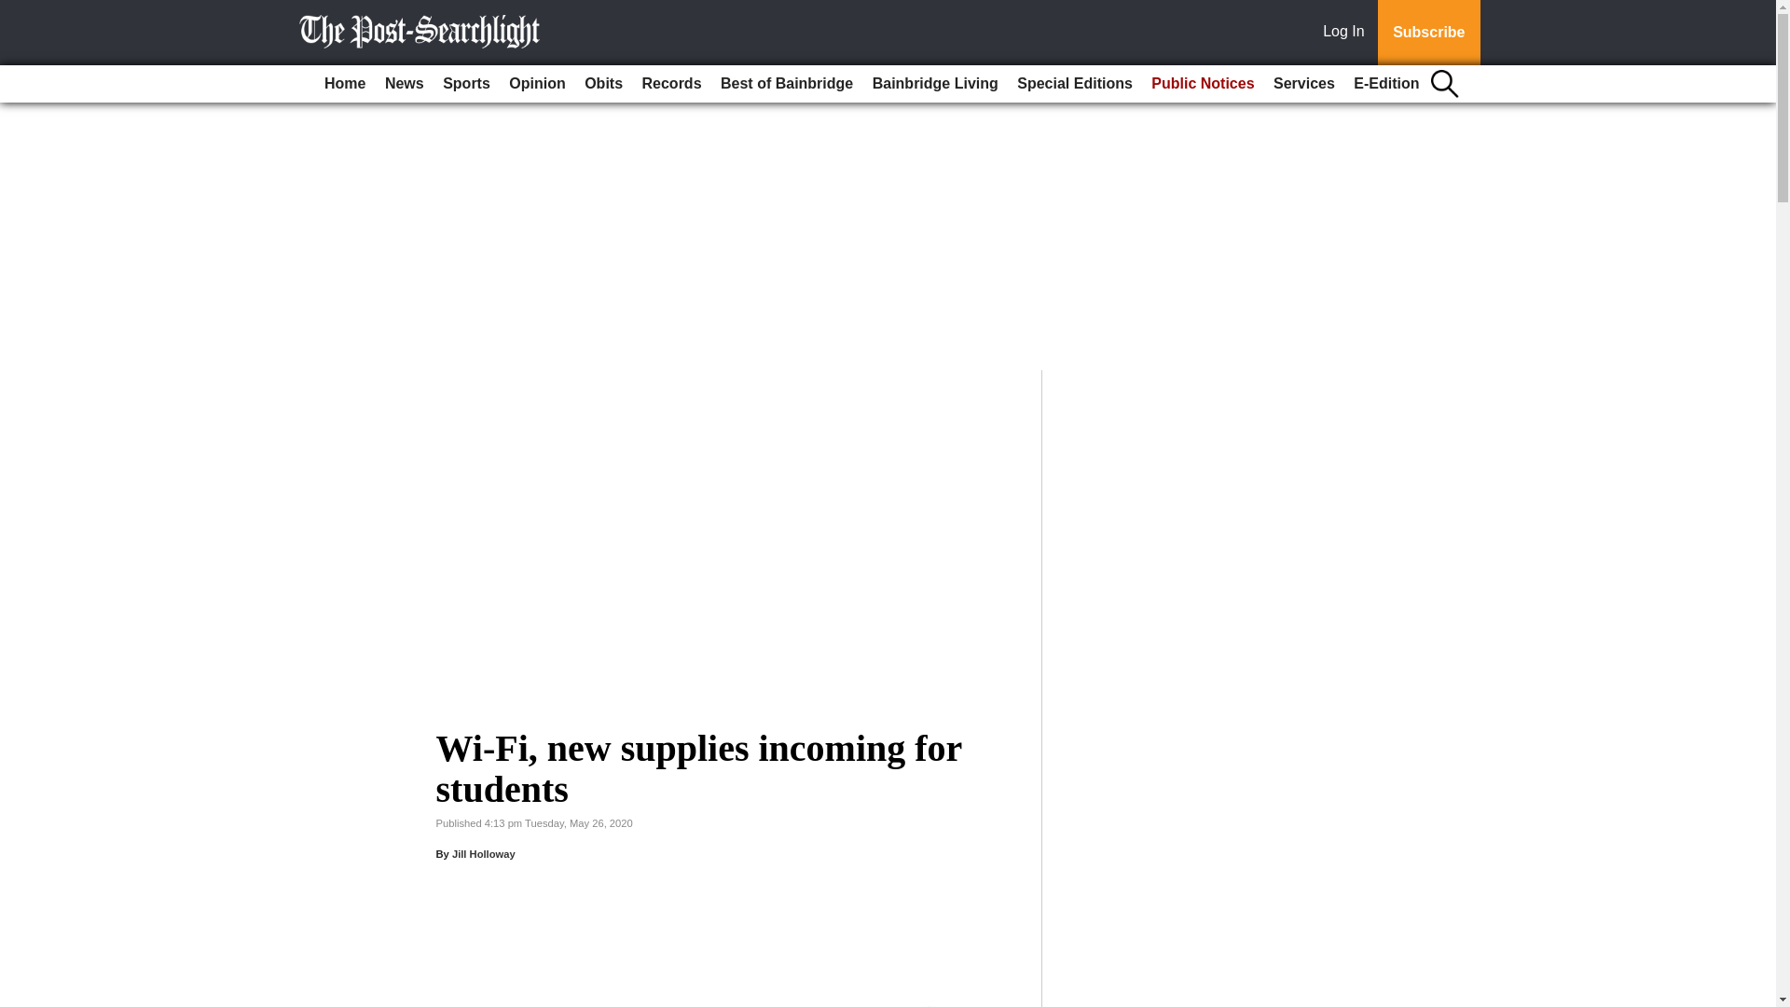 The width and height of the screenshot is (1790, 1007). Describe the element at coordinates (17, 11) in the screenshot. I see `Go` at that location.